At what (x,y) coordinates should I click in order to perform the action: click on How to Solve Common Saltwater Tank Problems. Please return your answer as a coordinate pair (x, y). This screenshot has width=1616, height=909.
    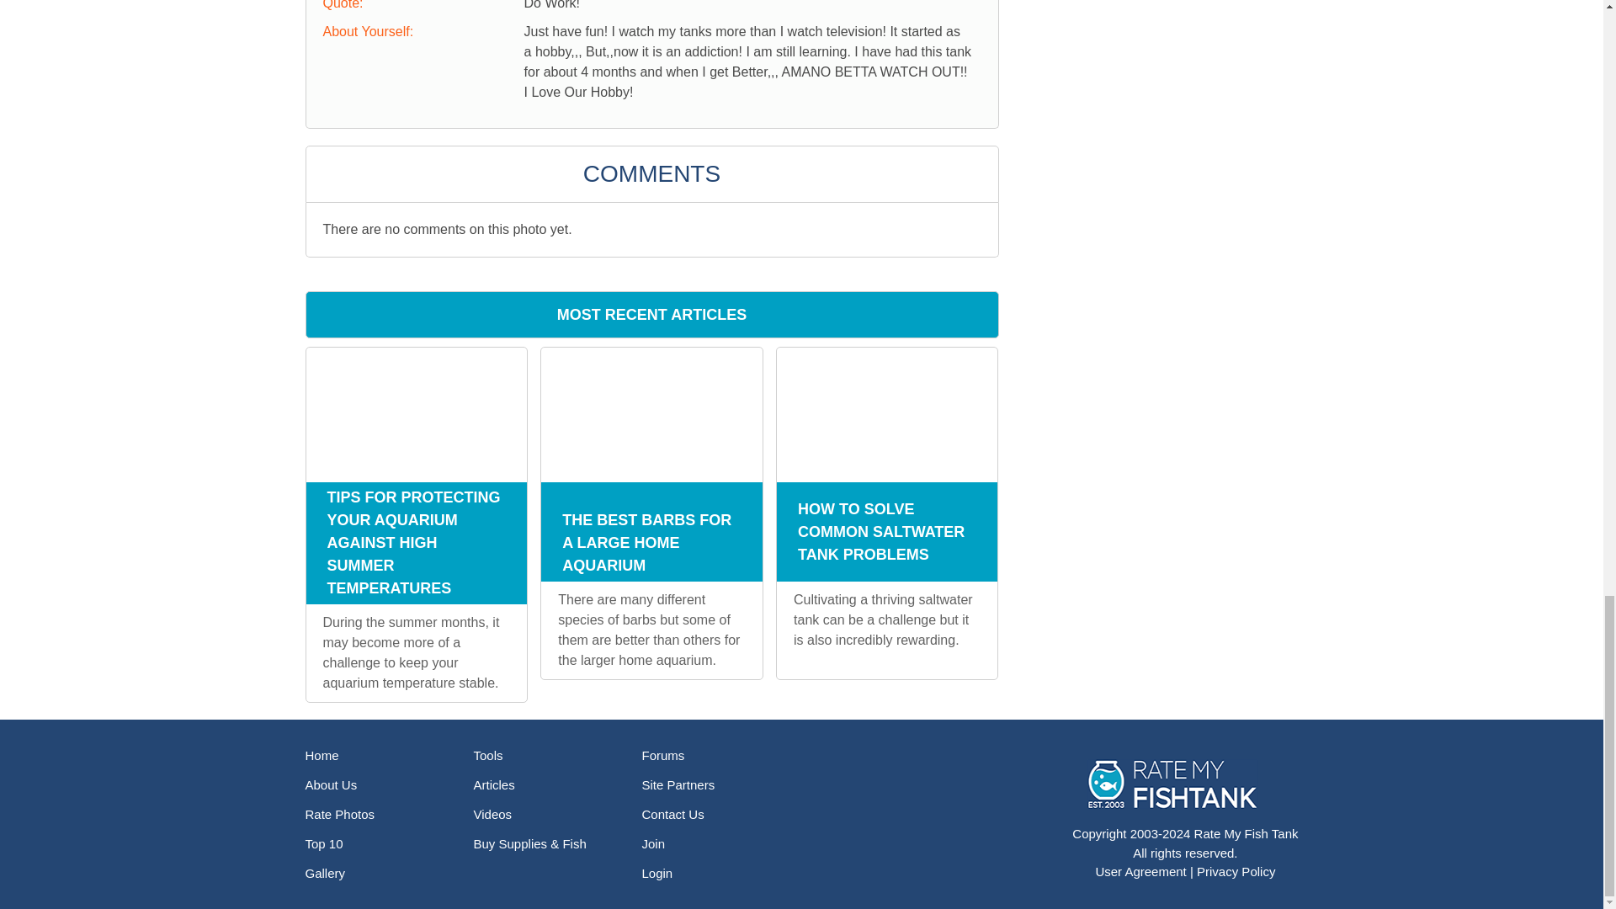
    Looking at the image, I should click on (887, 415).